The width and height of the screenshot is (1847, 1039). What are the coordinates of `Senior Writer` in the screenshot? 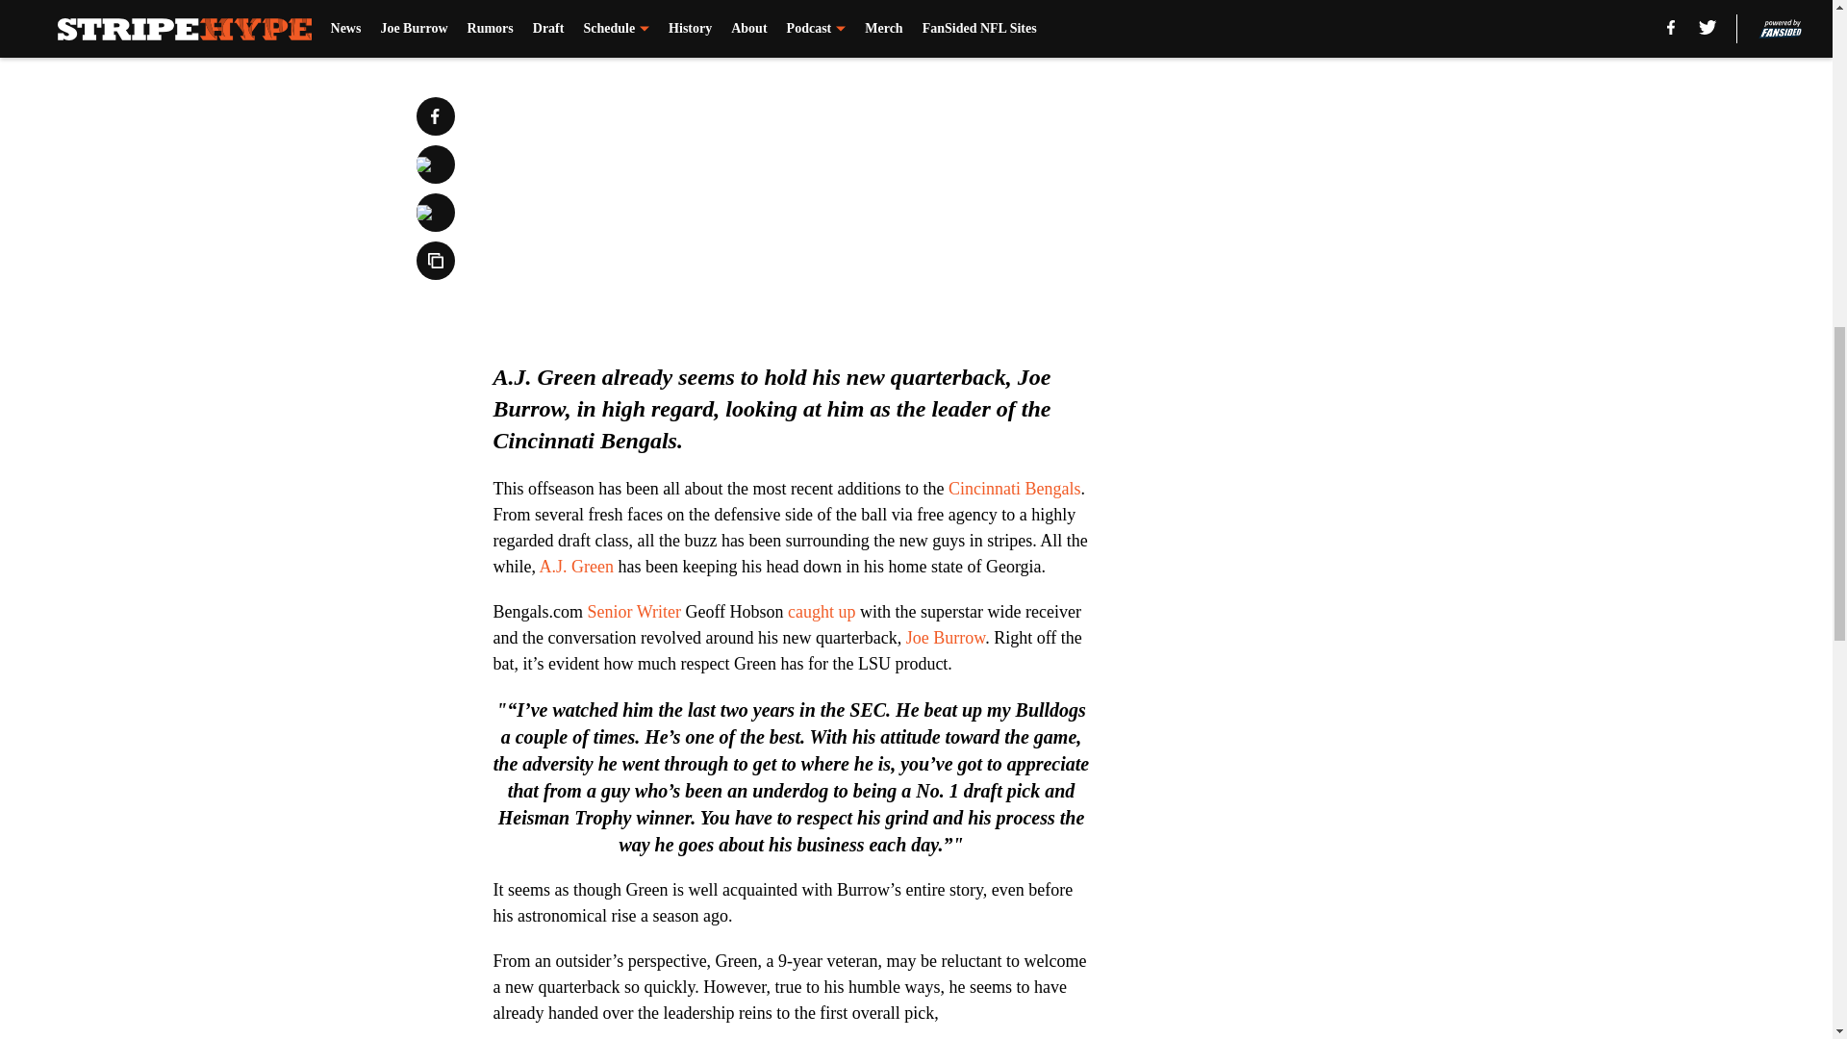 It's located at (633, 612).